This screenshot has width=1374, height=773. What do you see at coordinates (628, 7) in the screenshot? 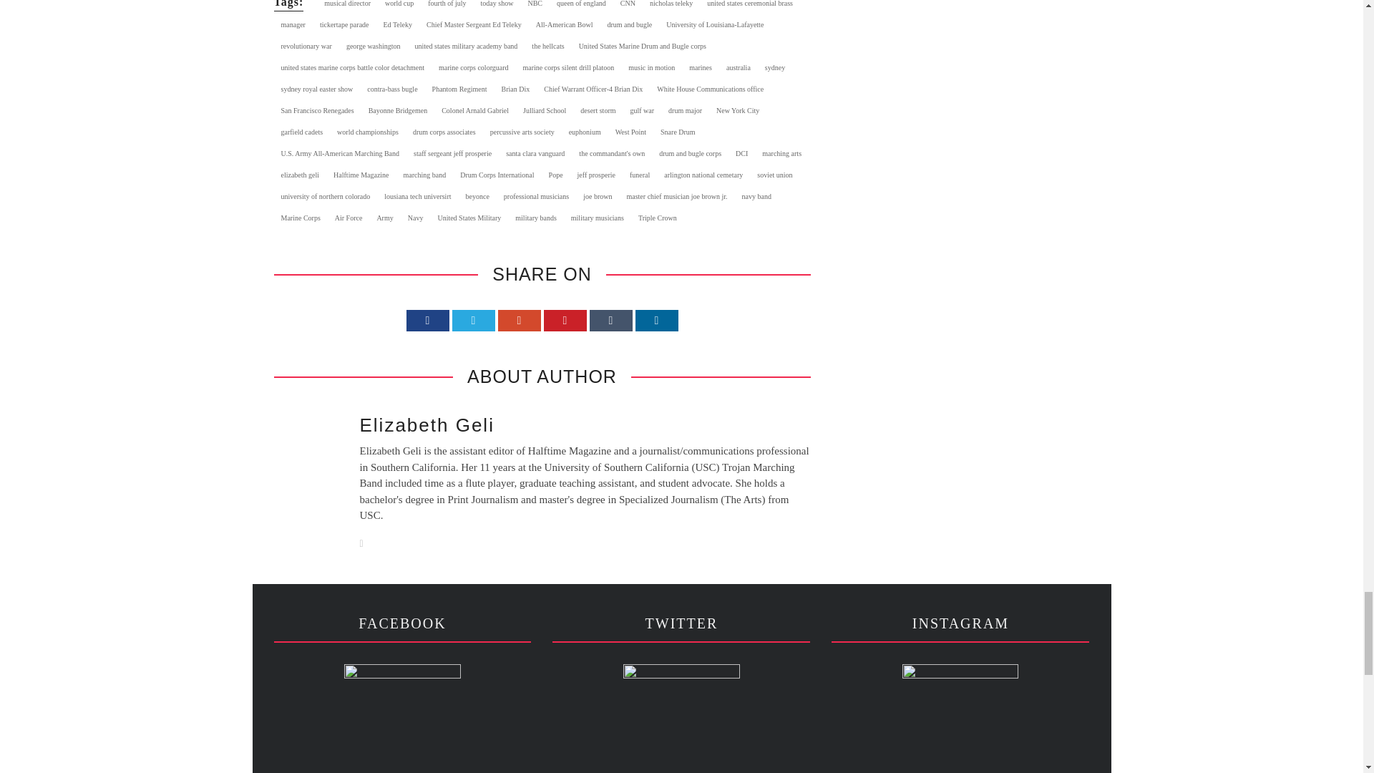
I see `View all posts tagged CNN` at bounding box center [628, 7].